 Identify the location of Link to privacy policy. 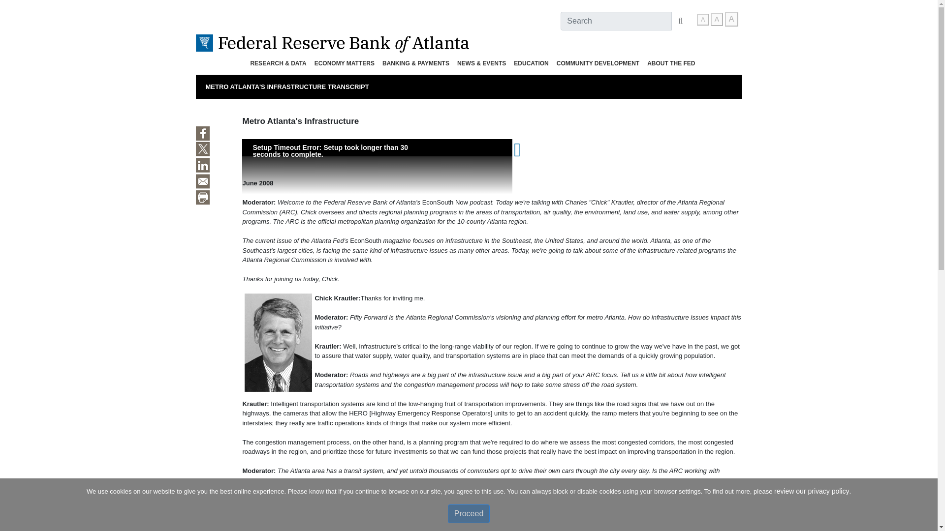
(812, 491).